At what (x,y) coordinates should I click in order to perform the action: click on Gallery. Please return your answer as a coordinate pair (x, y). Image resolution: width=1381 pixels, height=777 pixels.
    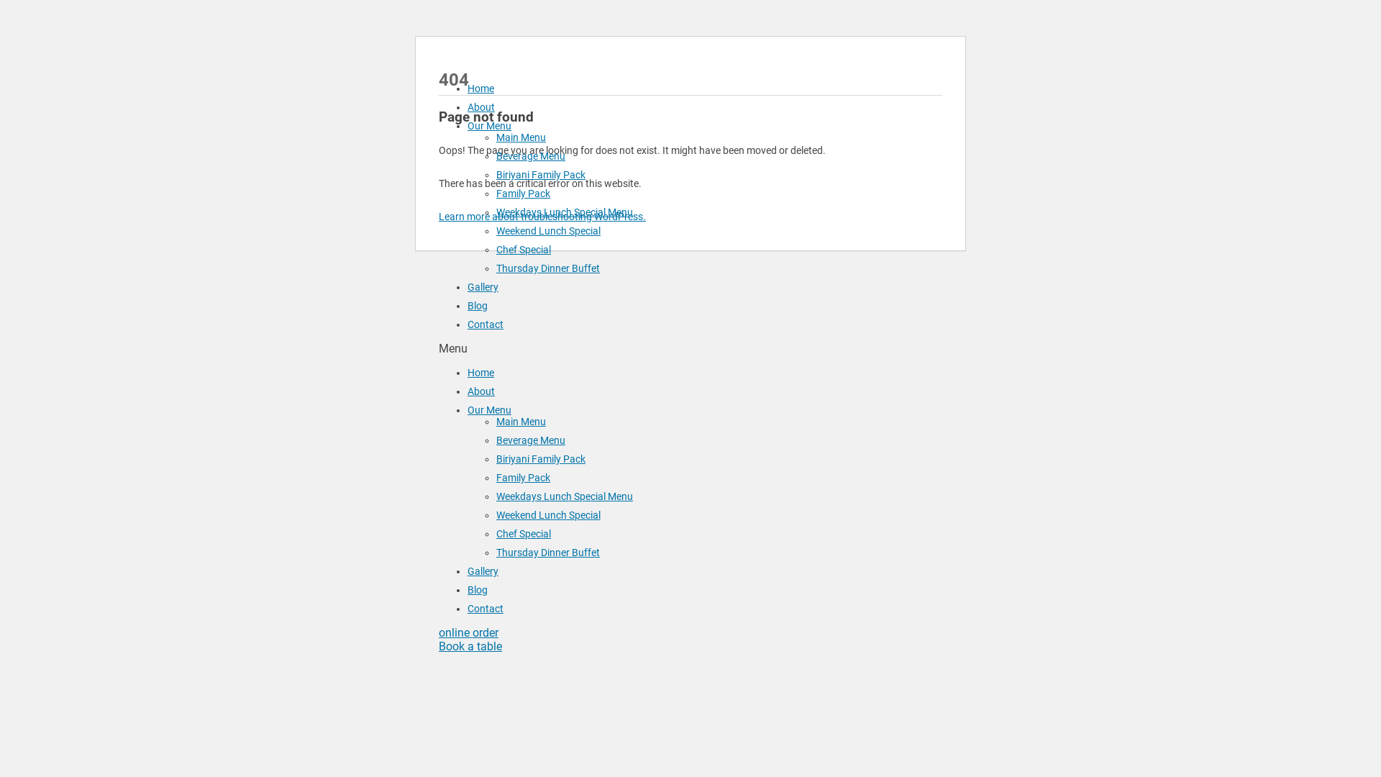
    Looking at the image, I should click on (483, 287).